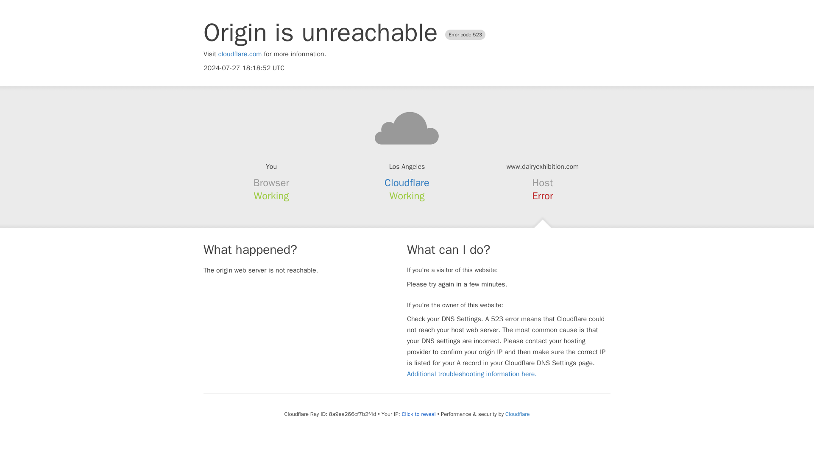  Describe the element at coordinates (517, 414) in the screenshot. I see `Cloudflare` at that location.